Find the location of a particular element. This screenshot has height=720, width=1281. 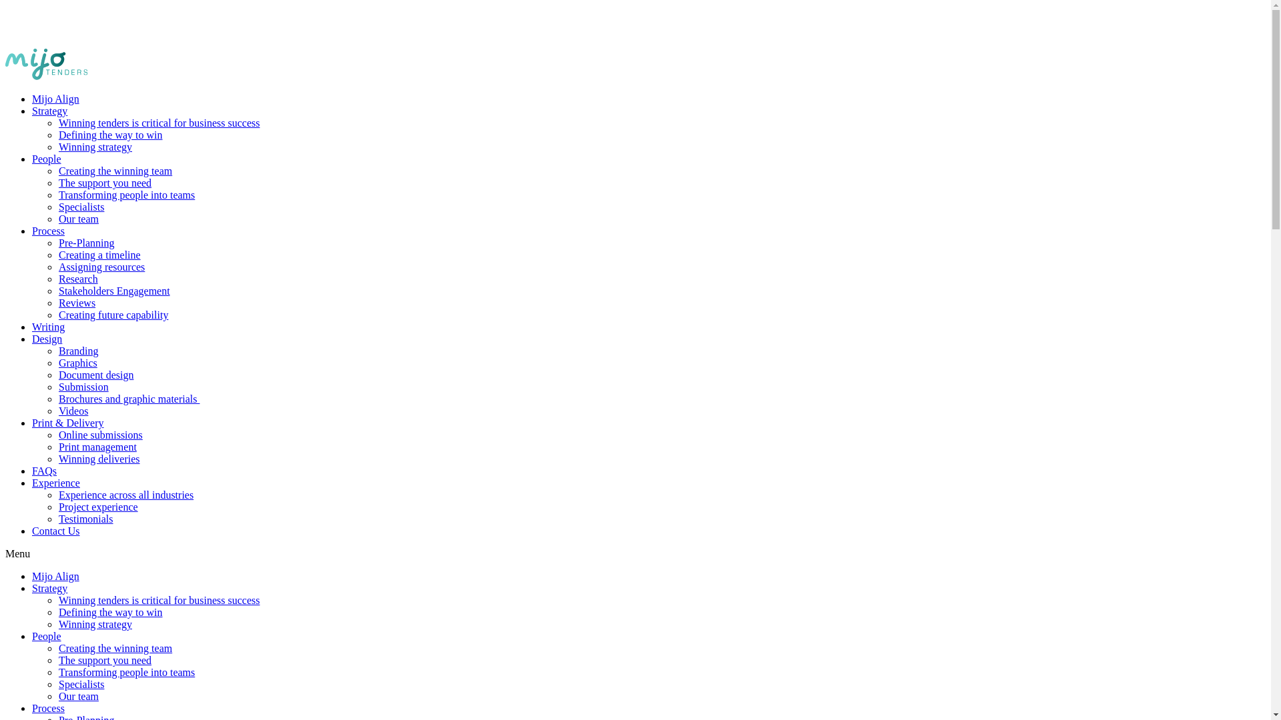

Design is located at coordinates (47, 339).